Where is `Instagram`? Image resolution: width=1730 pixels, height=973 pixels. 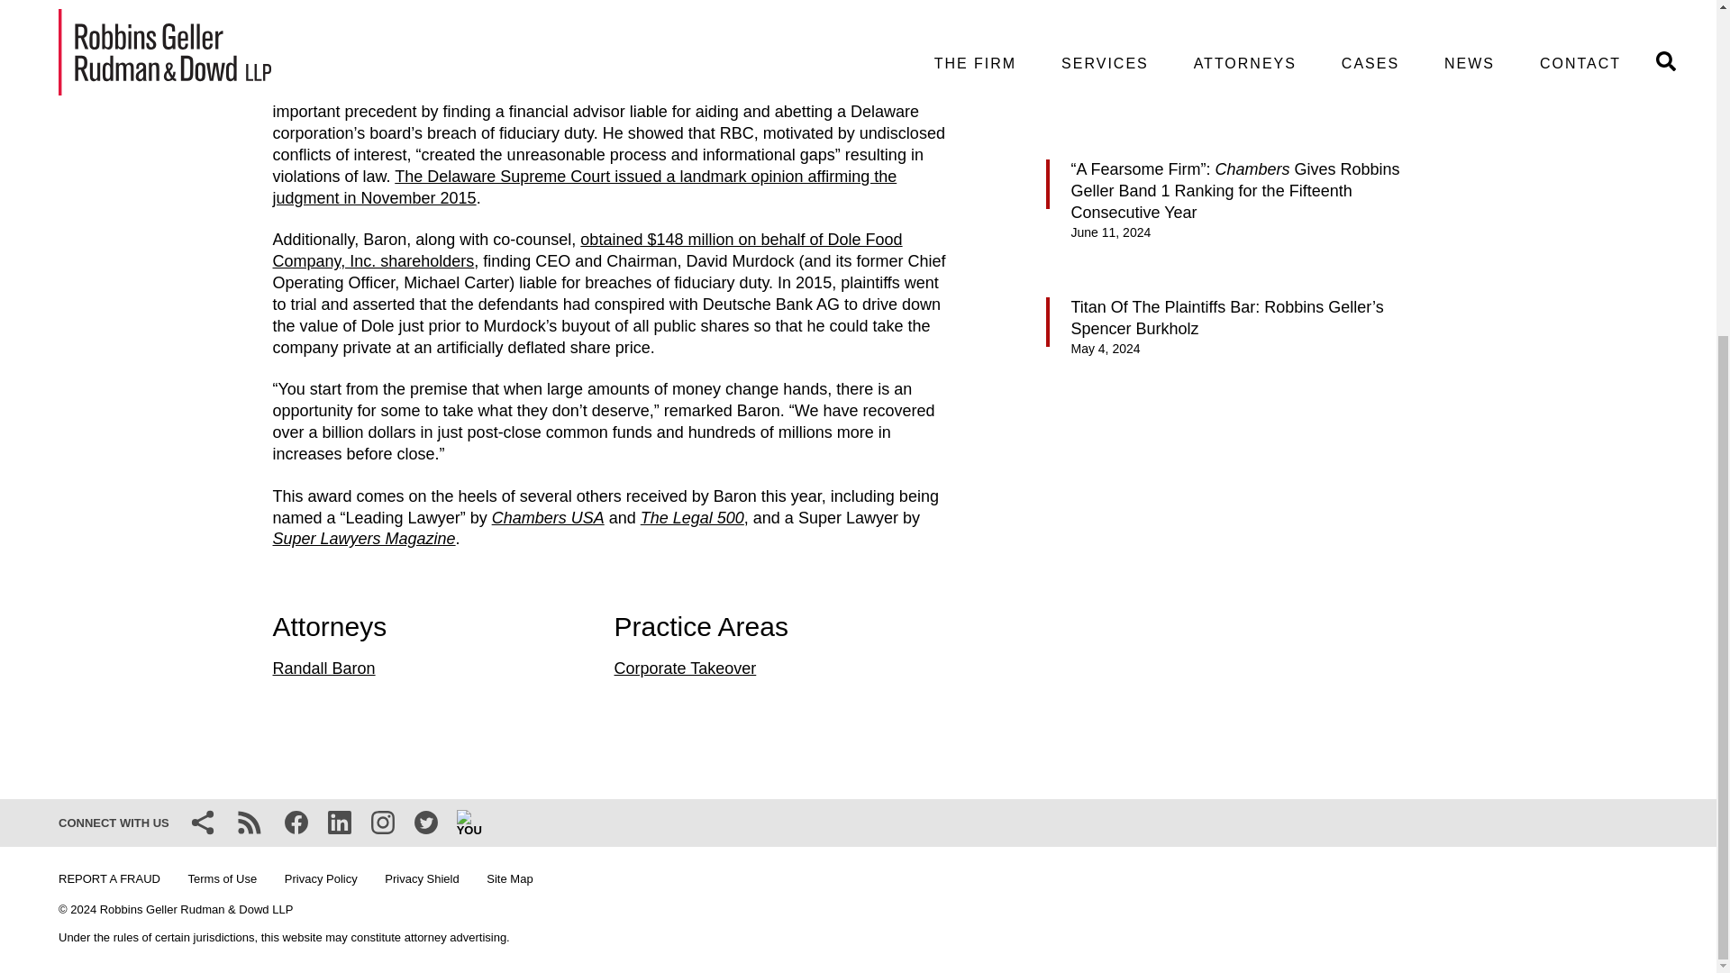
Instagram is located at coordinates (382, 822).